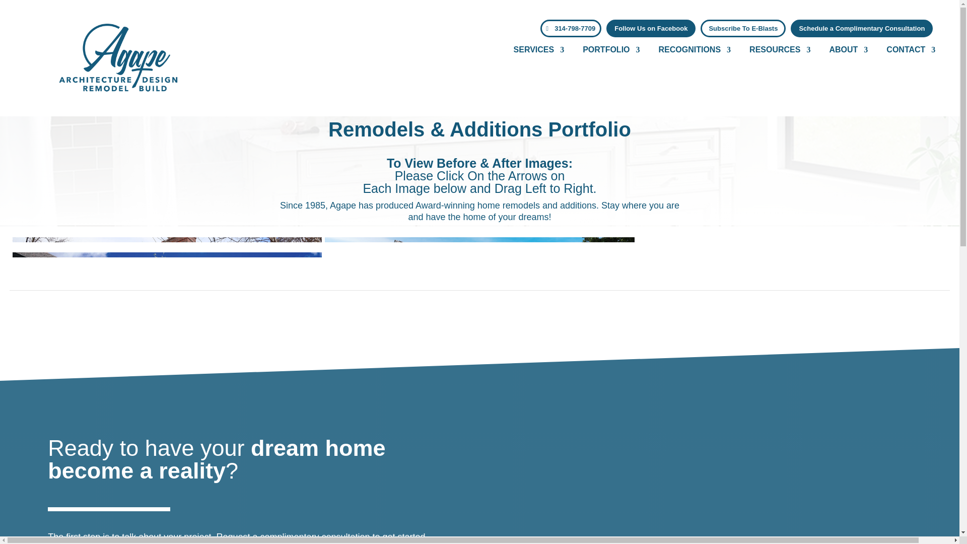 Image resolution: width=967 pixels, height=544 pixels. I want to click on RESOURCES, so click(776, 51).